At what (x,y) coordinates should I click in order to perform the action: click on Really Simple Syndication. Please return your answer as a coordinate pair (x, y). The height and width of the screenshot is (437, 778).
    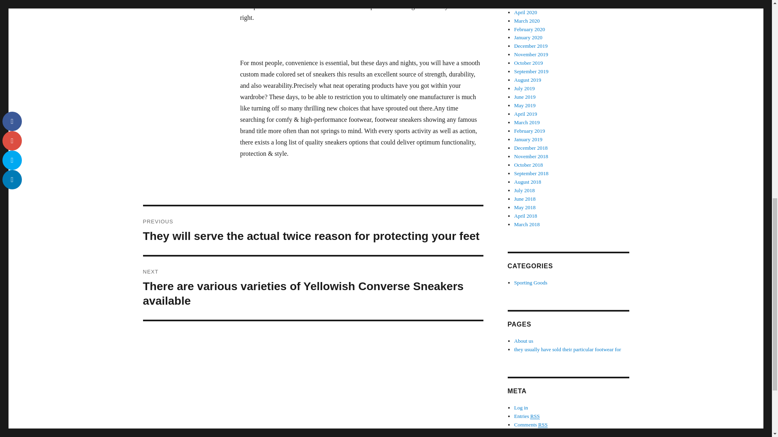
    Looking at the image, I should click on (535, 416).